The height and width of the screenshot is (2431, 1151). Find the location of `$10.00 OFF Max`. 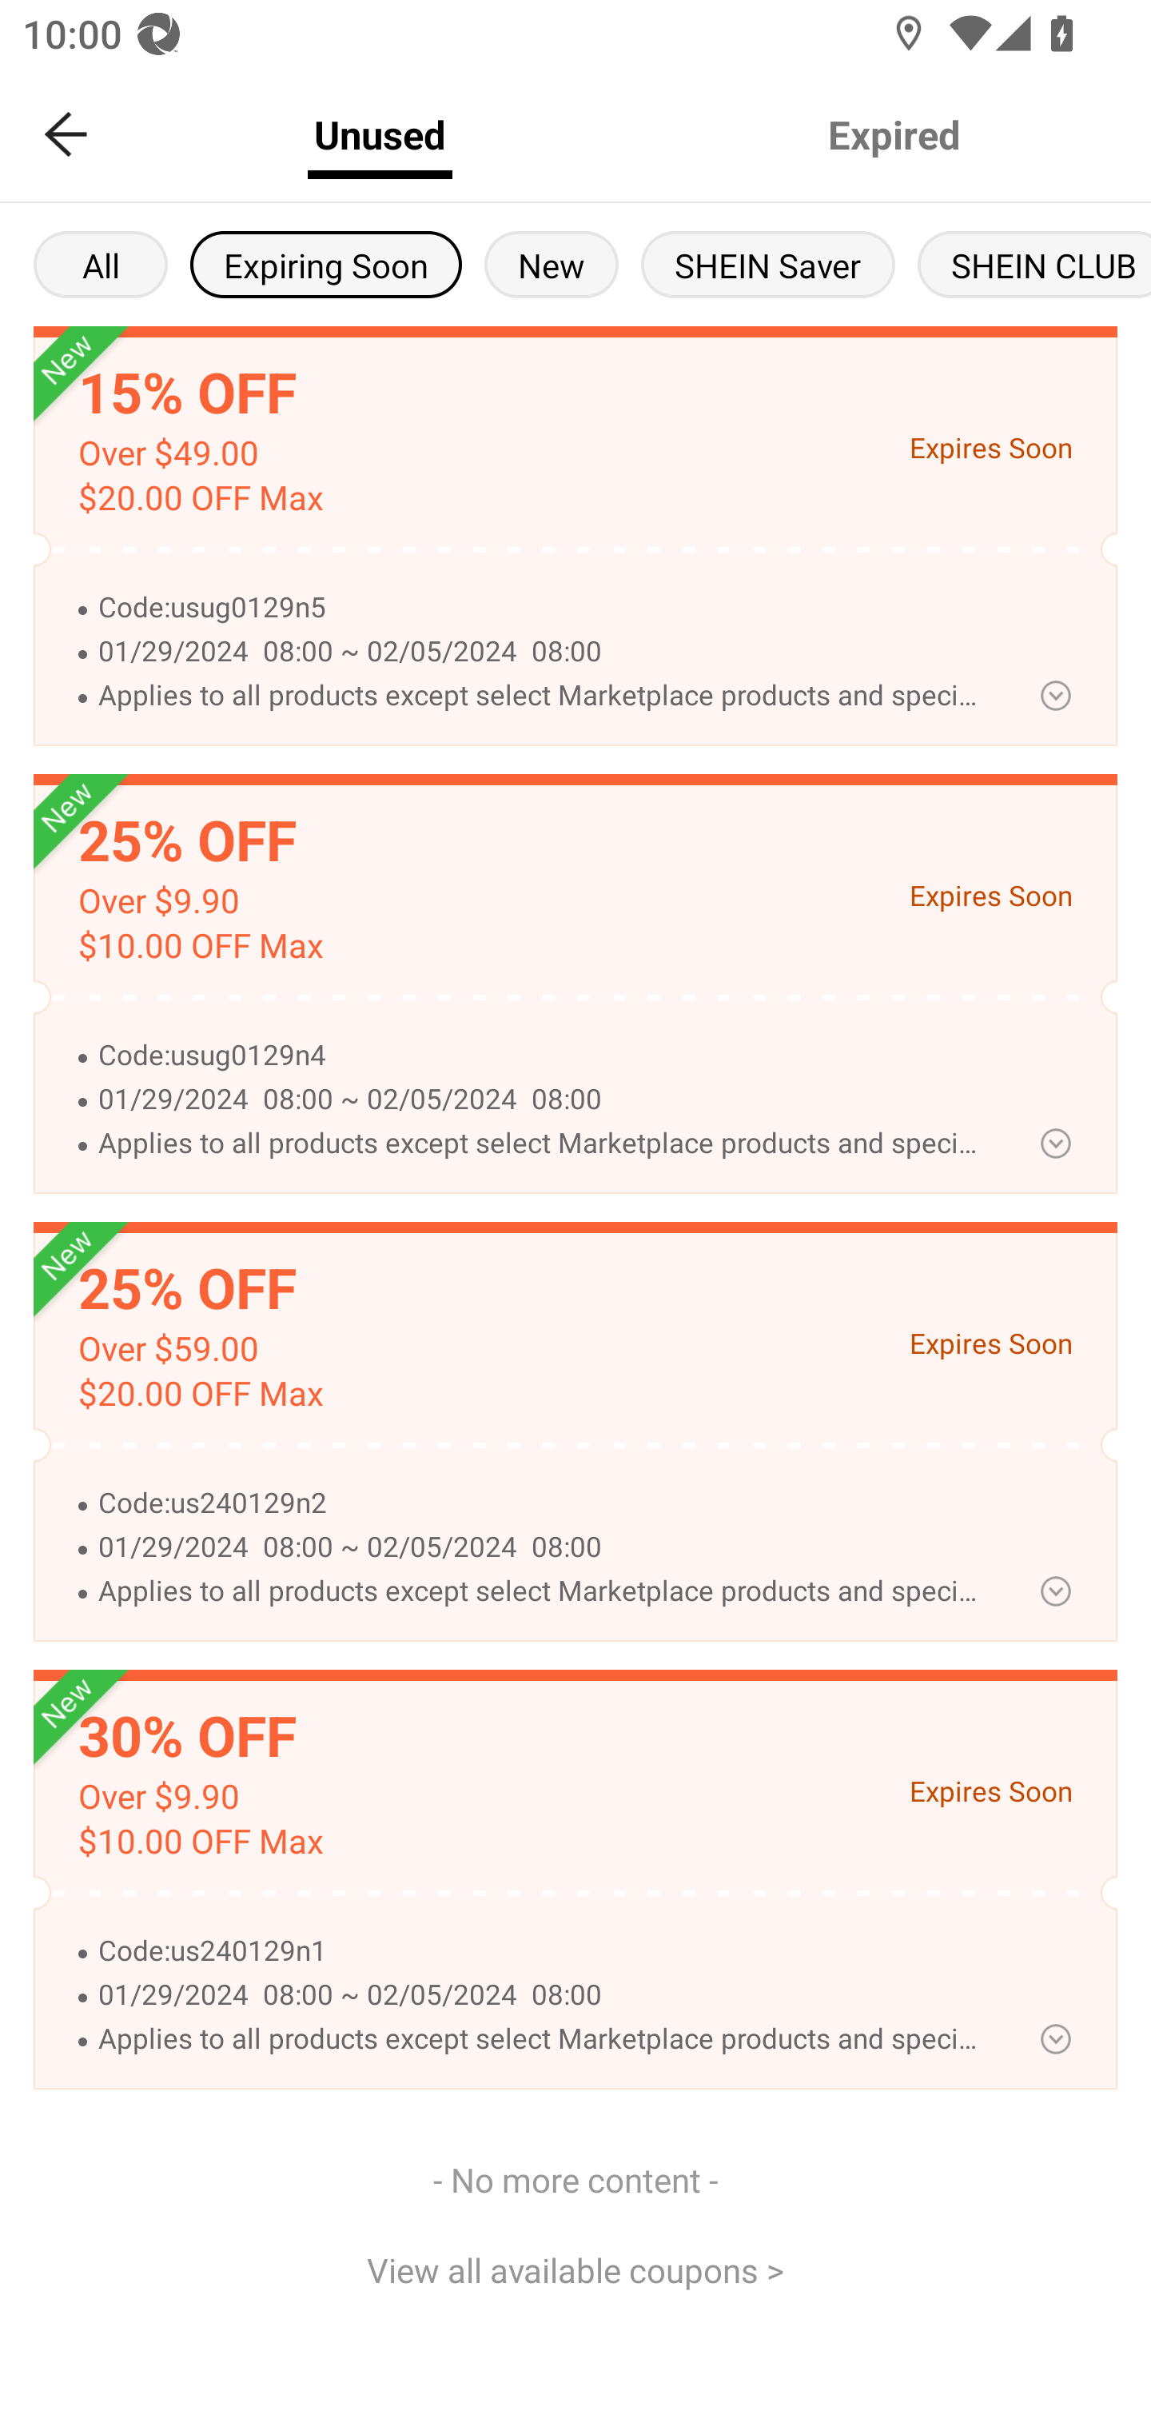

$10.00 OFF Max is located at coordinates (200, 945).